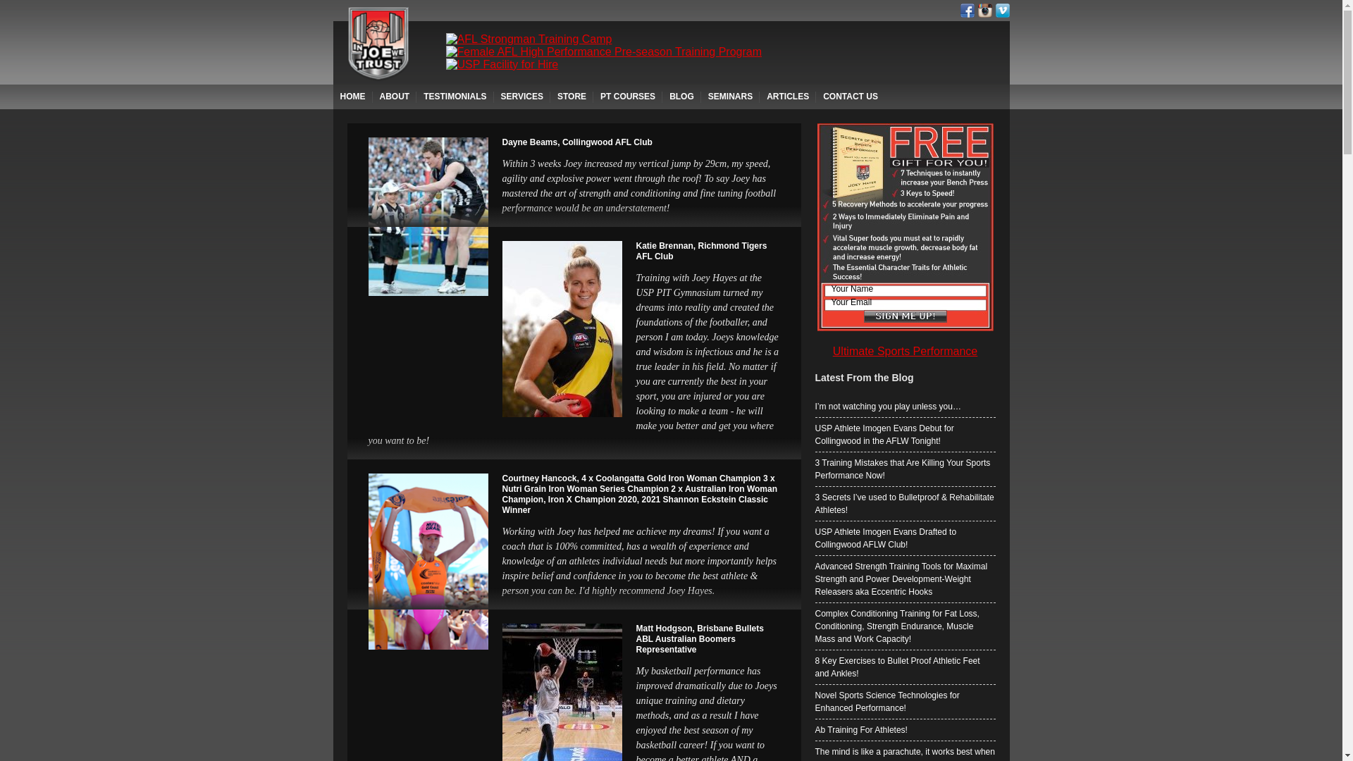 This screenshot has height=761, width=1353. Describe the element at coordinates (788, 97) in the screenshot. I see `ARTICLES` at that location.